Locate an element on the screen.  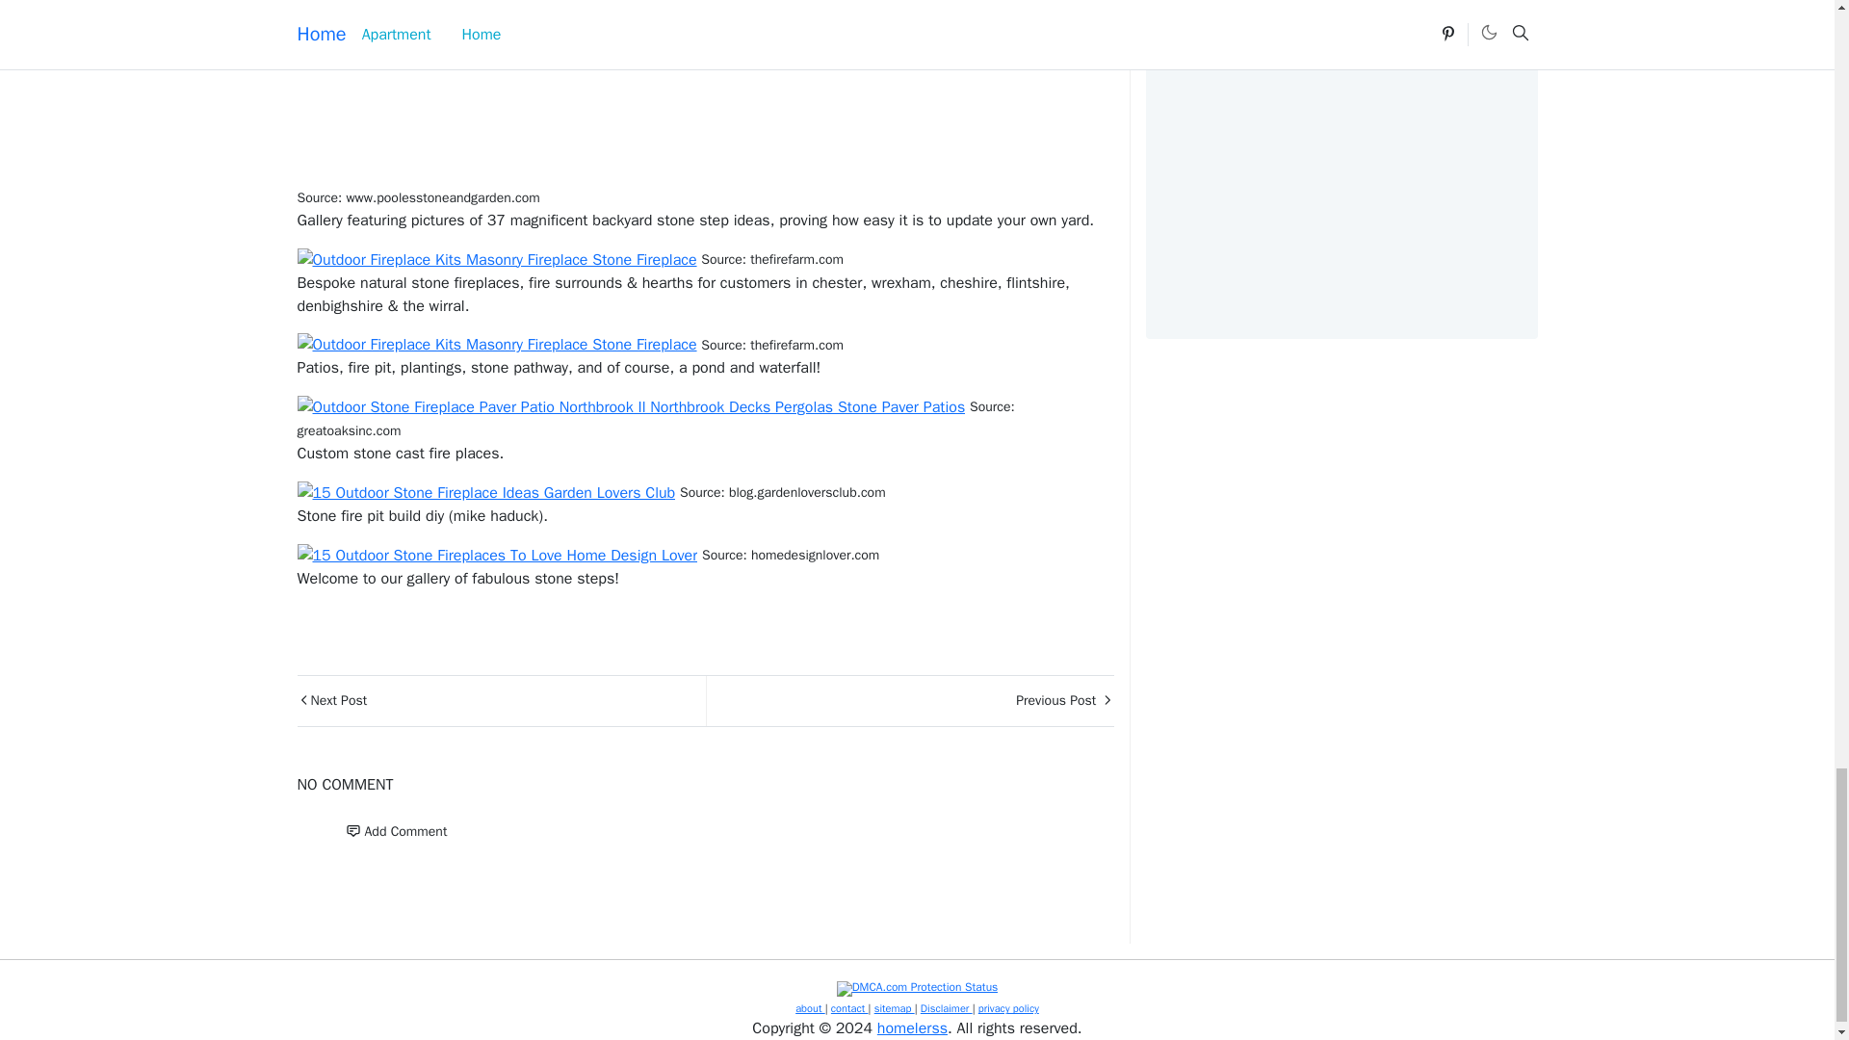
Previous Post is located at coordinates (908, 701).